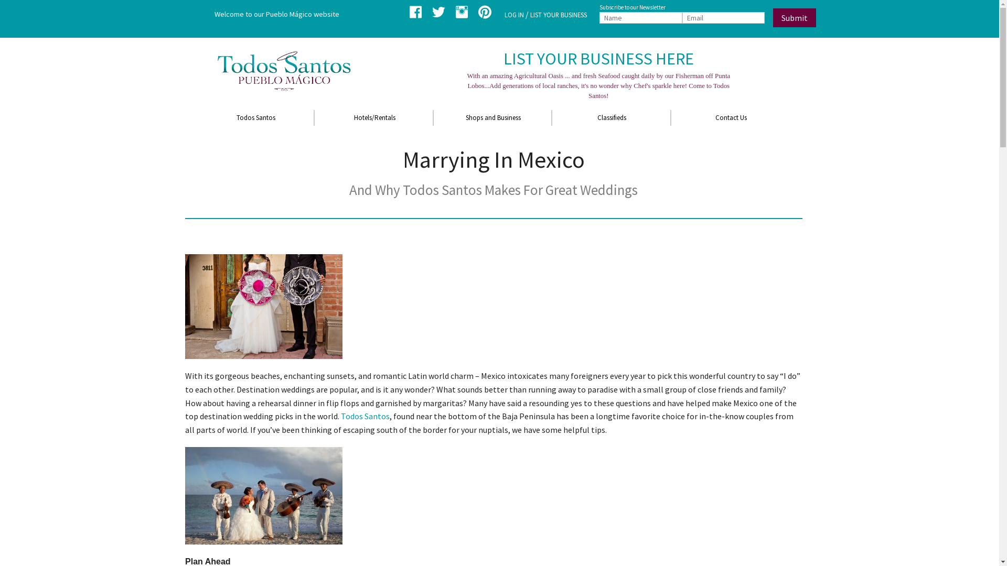 The width and height of the screenshot is (1007, 566). I want to click on Classifieds, so click(612, 118).